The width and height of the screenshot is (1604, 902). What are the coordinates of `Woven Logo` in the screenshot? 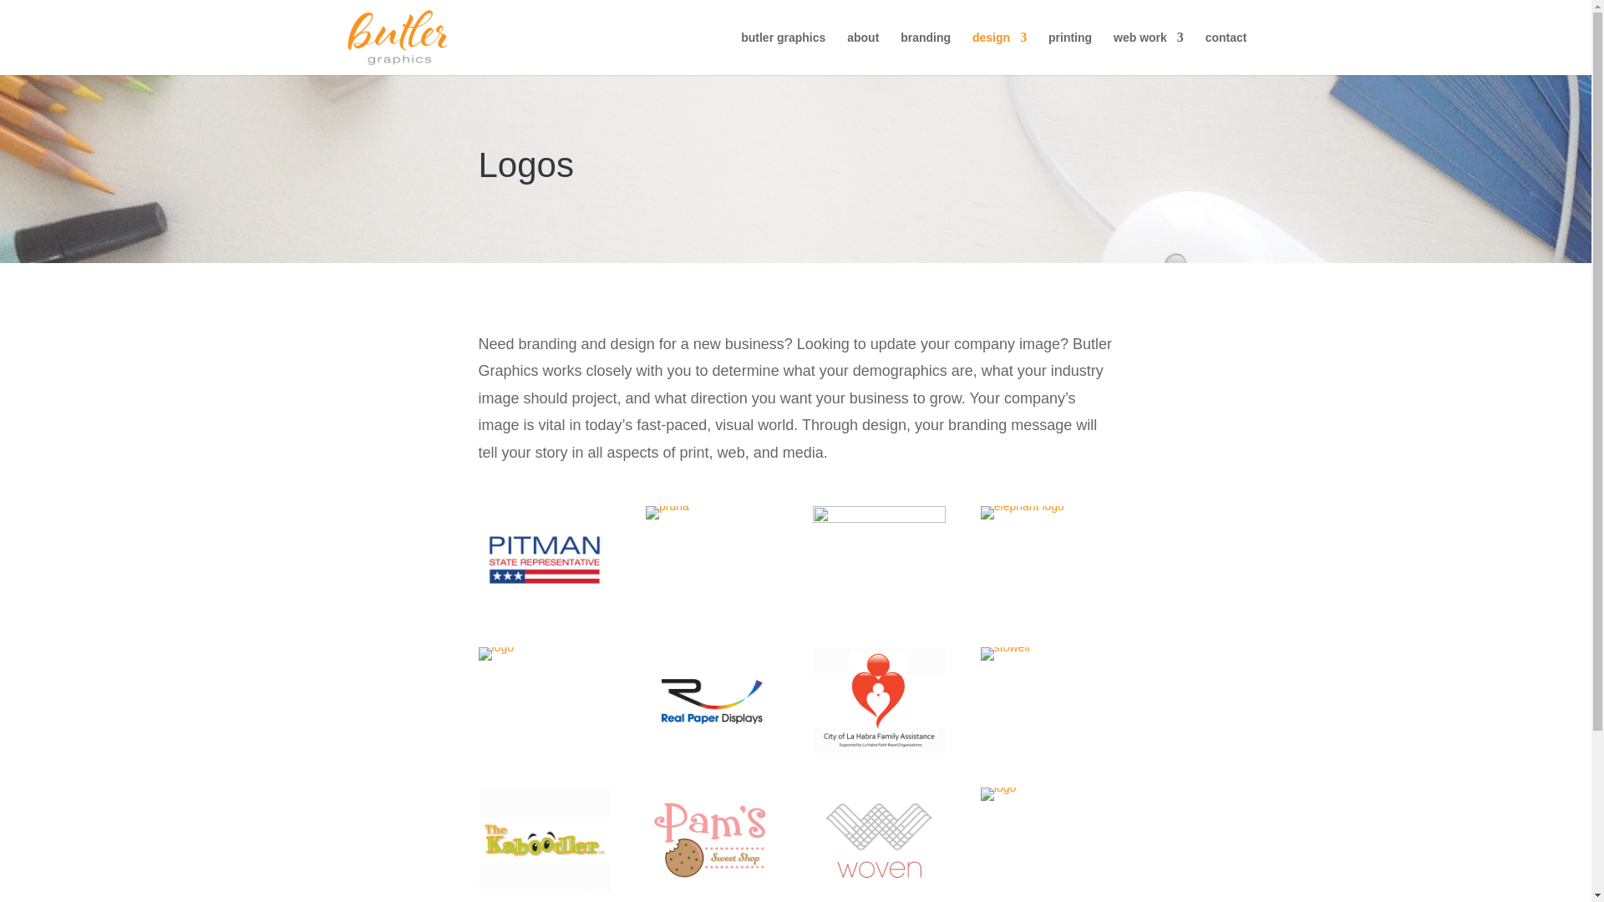 It's located at (879, 889).